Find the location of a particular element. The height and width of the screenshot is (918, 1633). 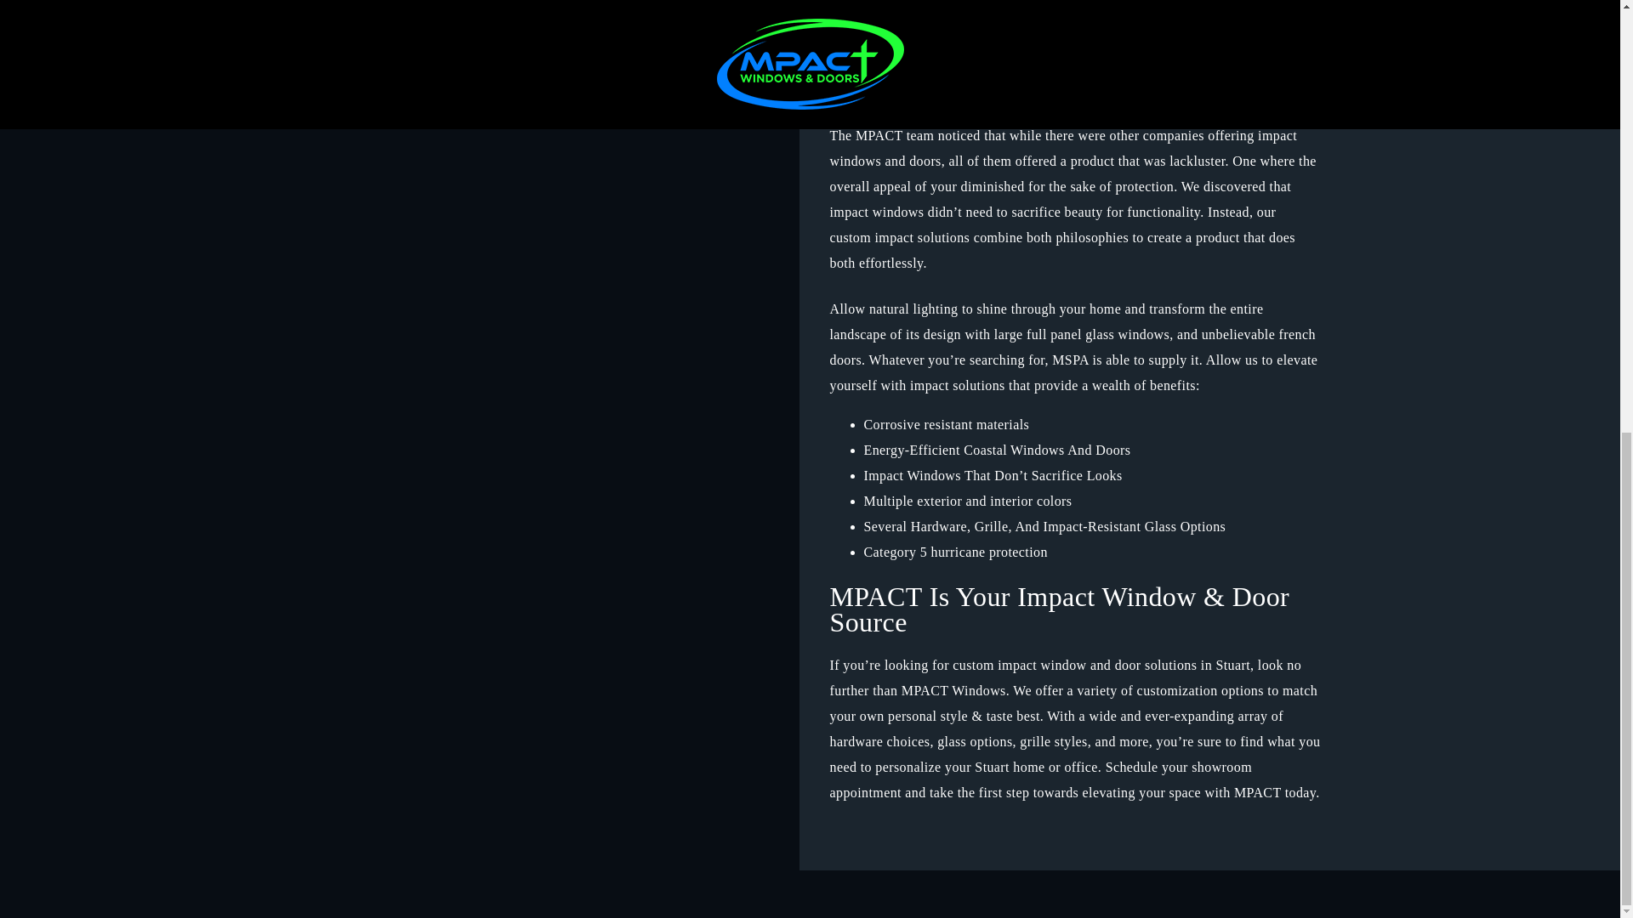

Schedule your showroom appointment is located at coordinates (1041, 779).